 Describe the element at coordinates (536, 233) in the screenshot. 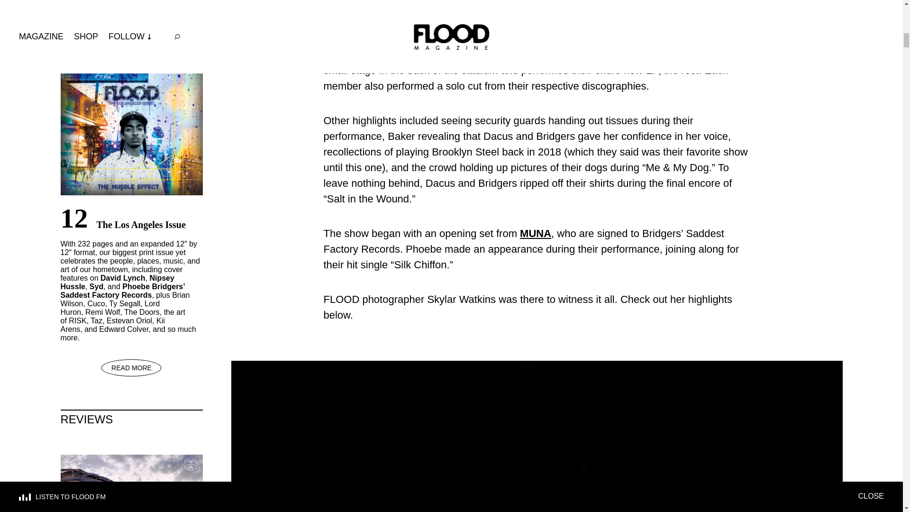

I see `MUNA` at that location.